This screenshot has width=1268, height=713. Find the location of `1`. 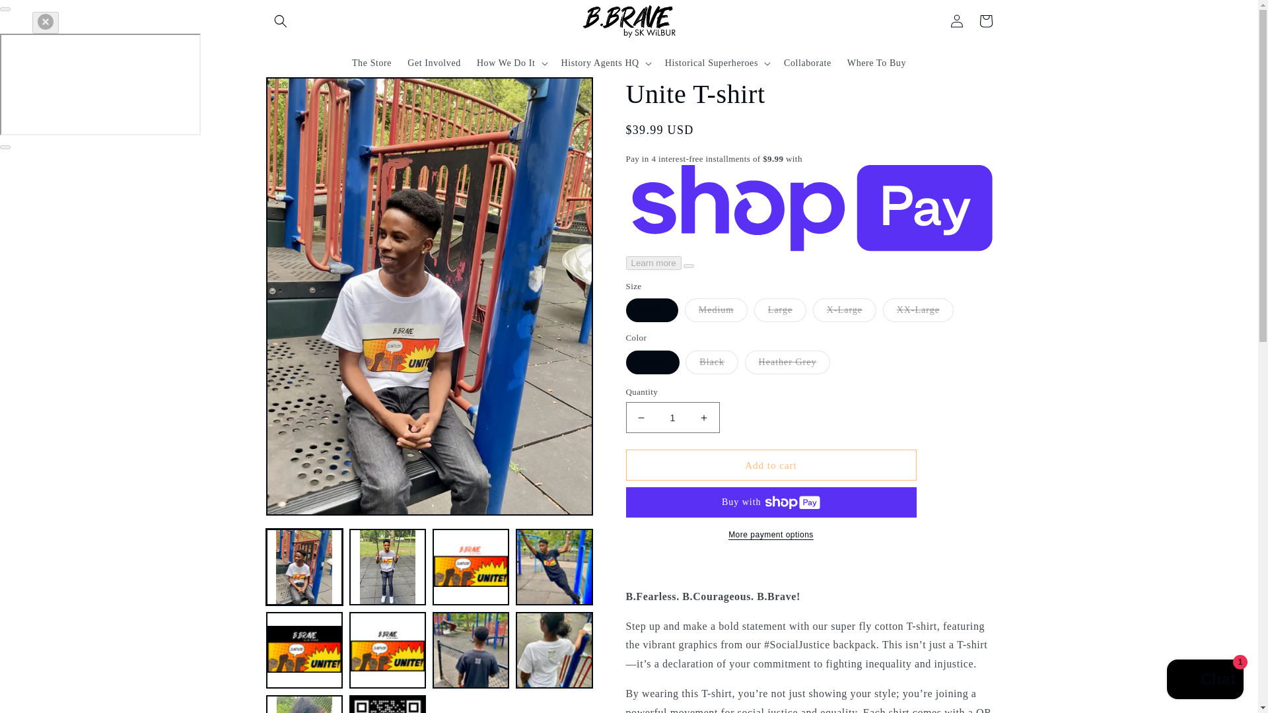

1 is located at coordinates (673, 417).